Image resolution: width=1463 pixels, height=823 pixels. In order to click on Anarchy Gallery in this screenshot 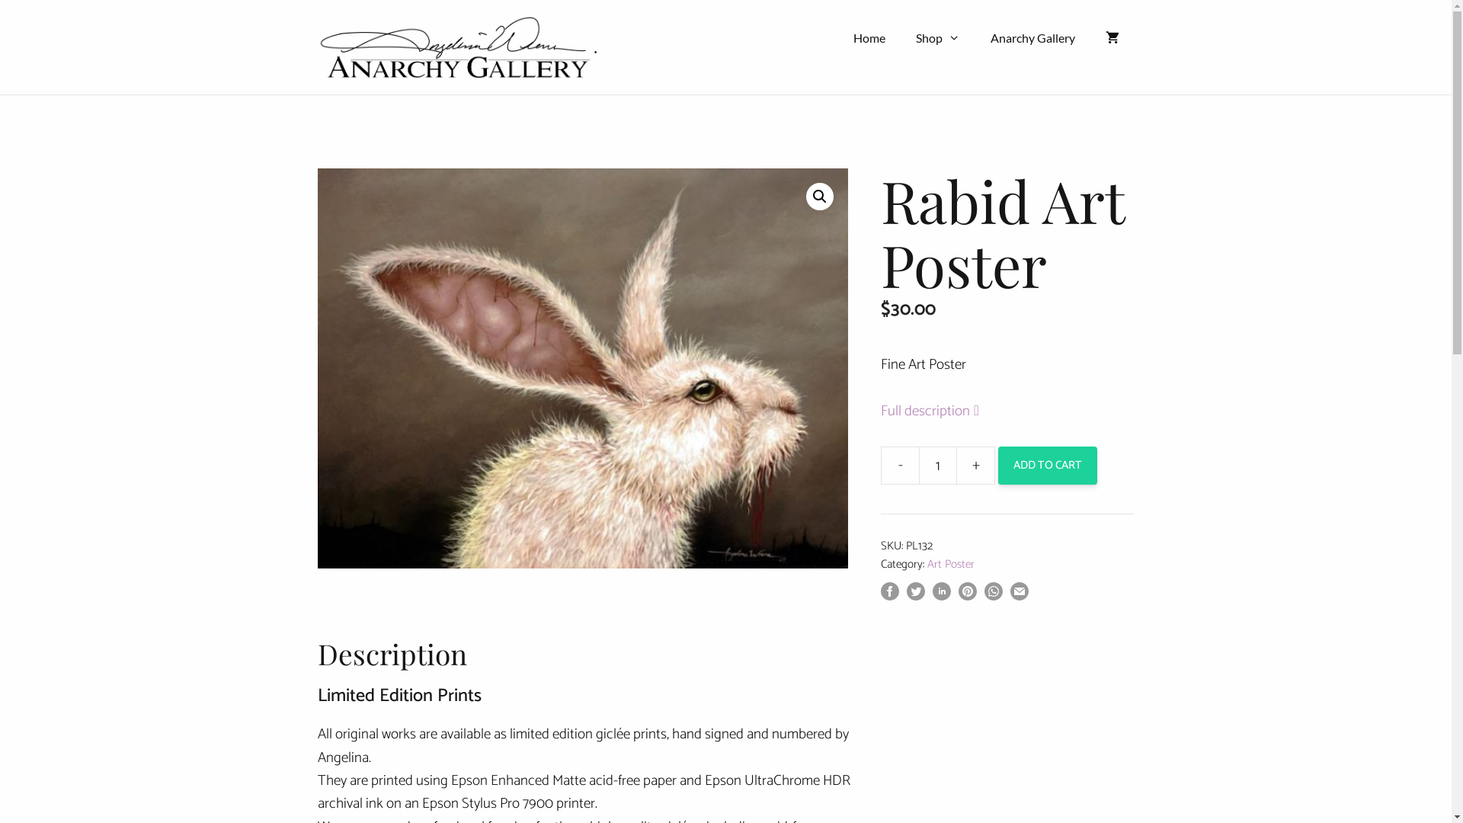, I will do `click(1033, 38)`.